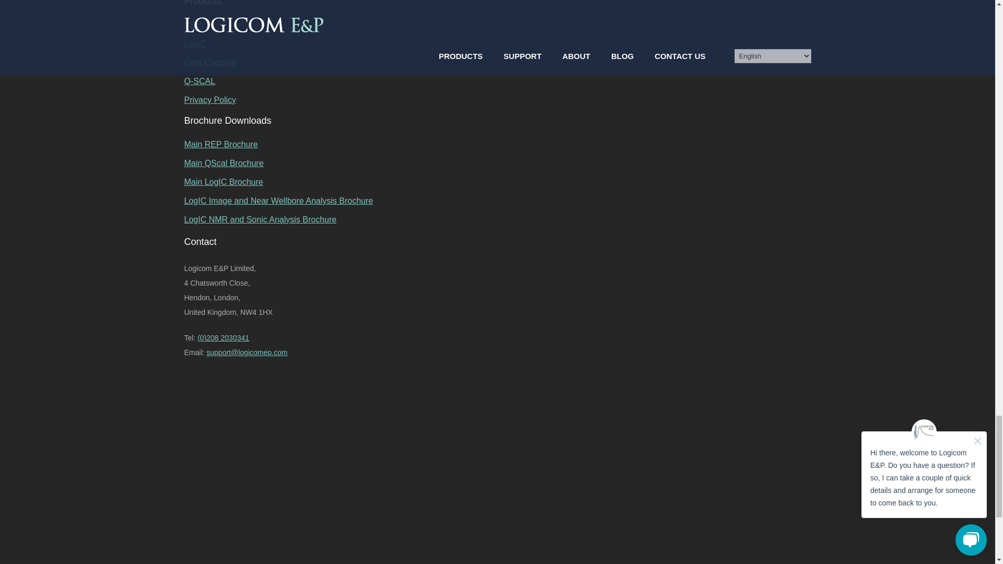 The height and width of the screenshot is (564, 1003). I want to click on Facebook, so click(262, 446).